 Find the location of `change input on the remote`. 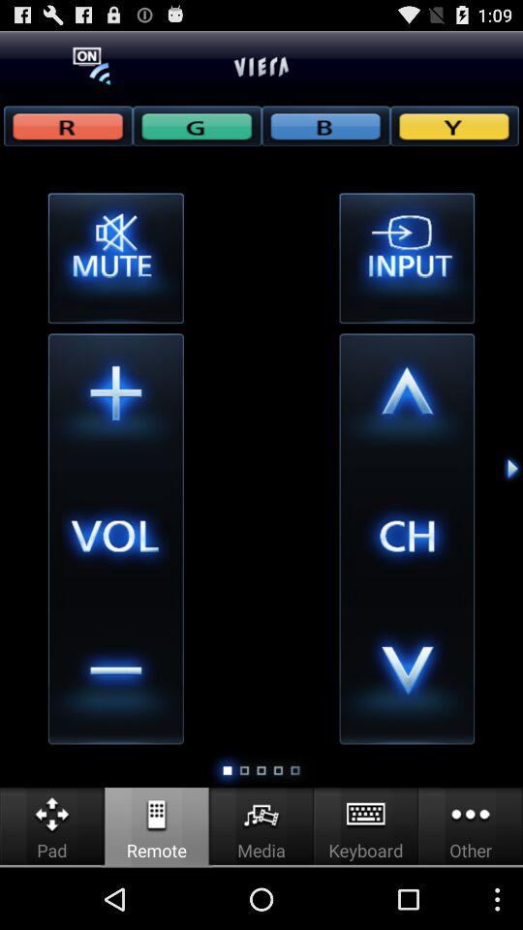

change input on the remote is located at coordinates (407, 258).